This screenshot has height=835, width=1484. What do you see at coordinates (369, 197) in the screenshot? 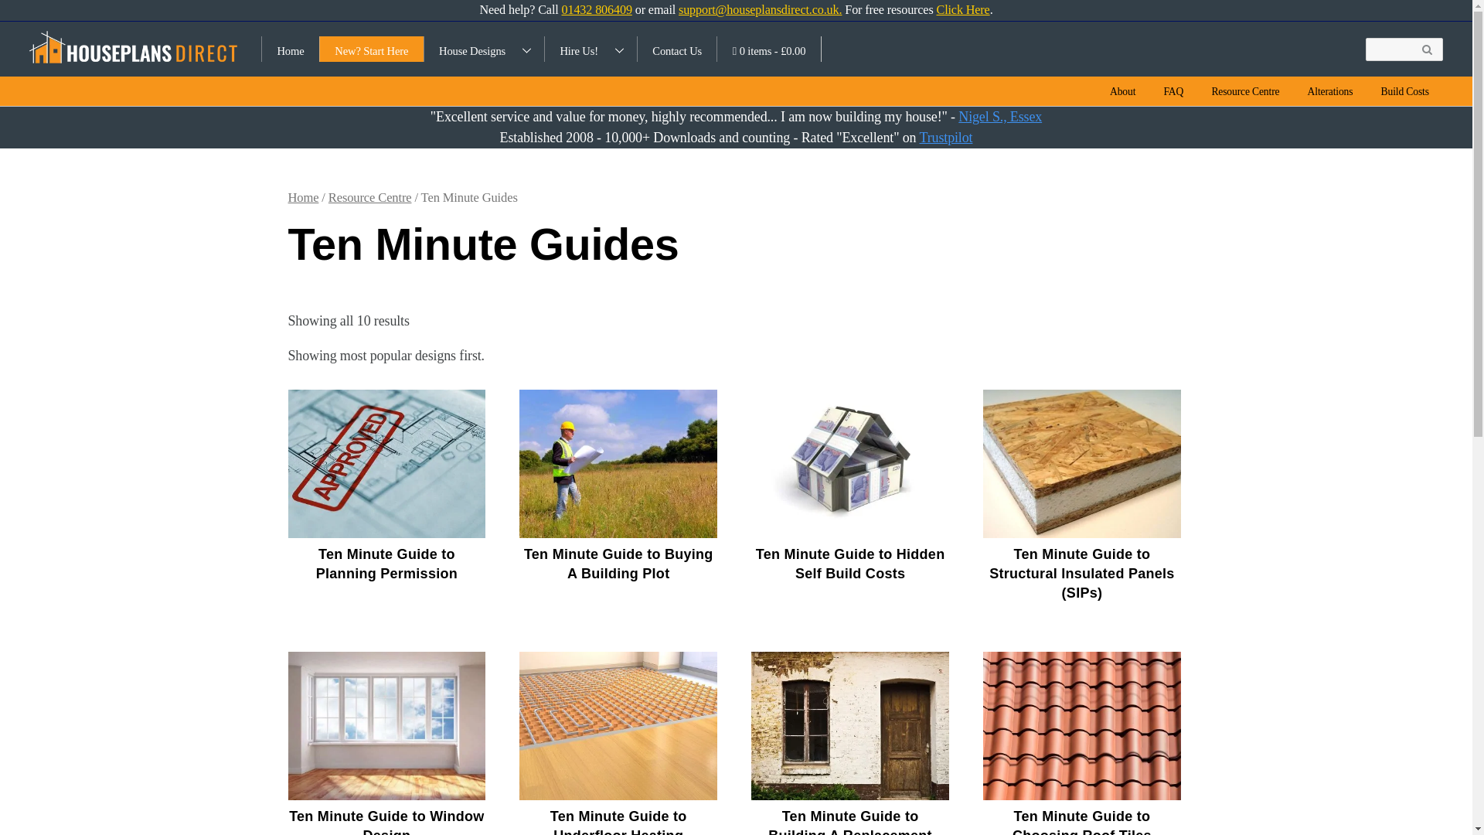
I see `Resource Centre` at bounding box center [369, 197].